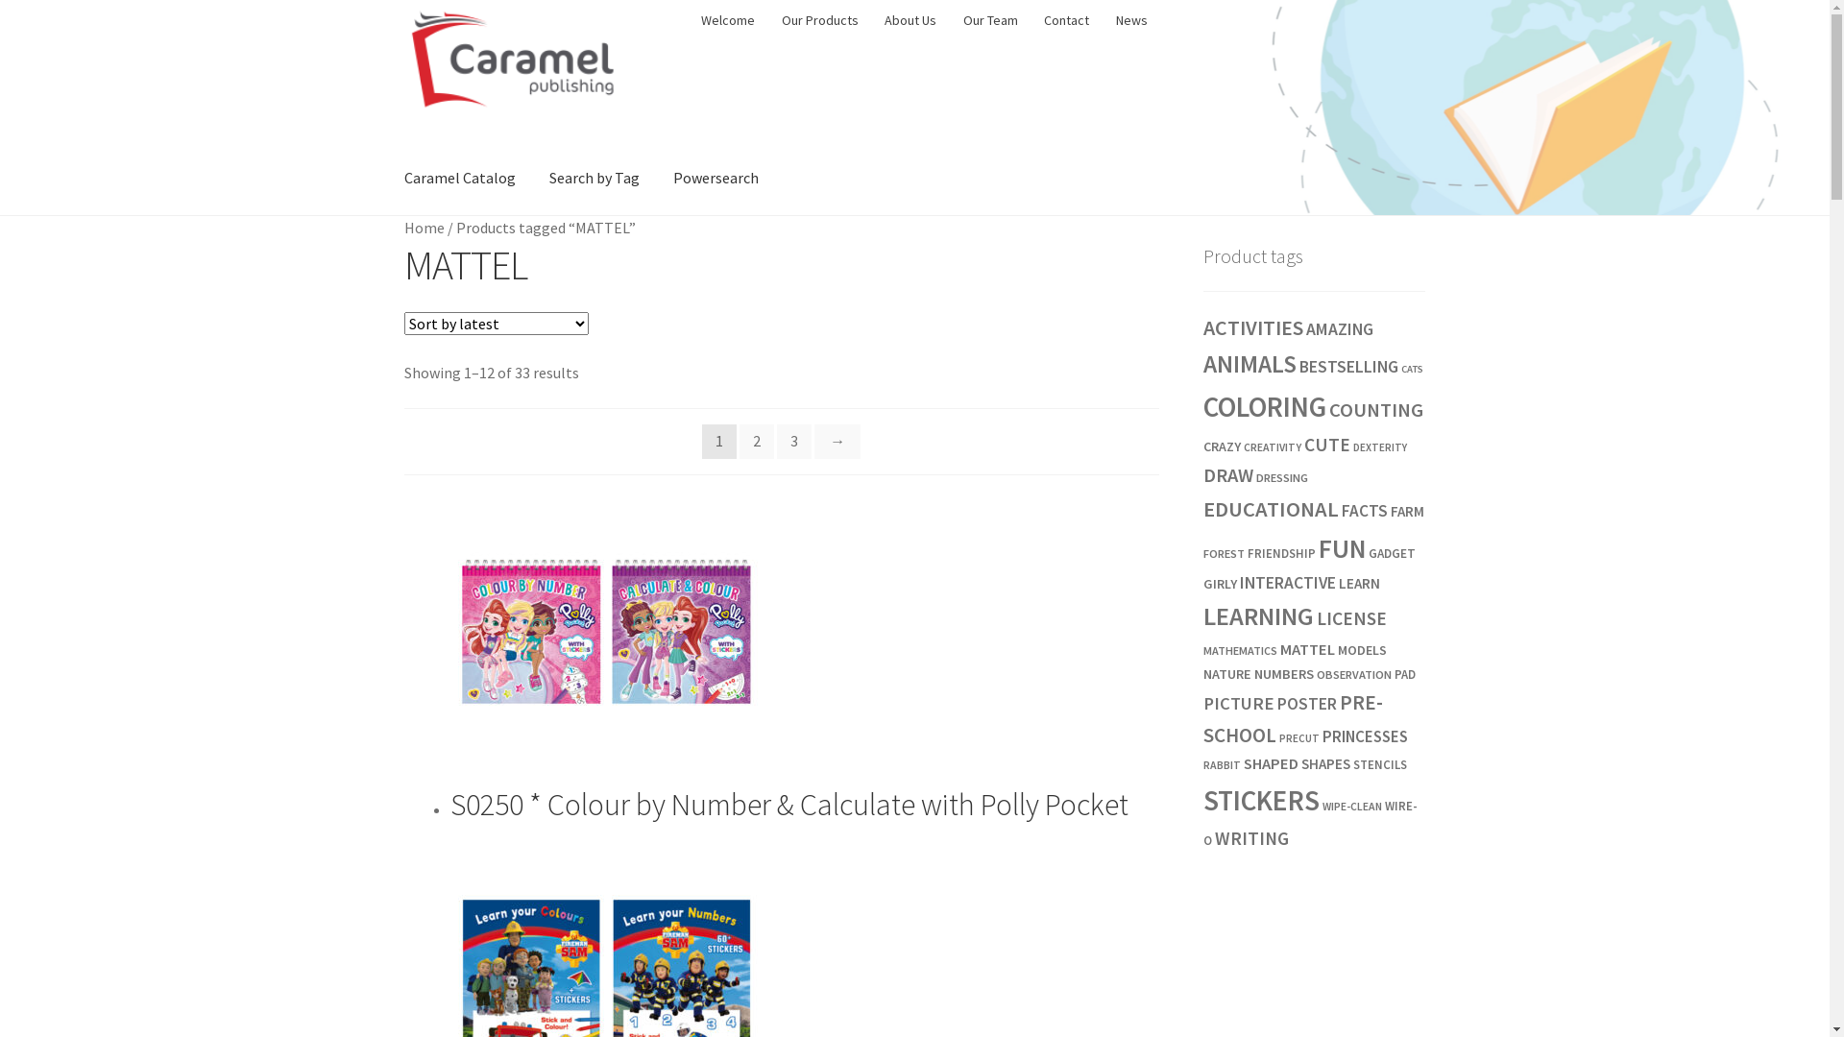 Image resolution: width=1844 pixels, height=1037 pixels. Describe the element at coordinates (1288, 583) in the screenshot. I see `INTERACTIVE` at that location.